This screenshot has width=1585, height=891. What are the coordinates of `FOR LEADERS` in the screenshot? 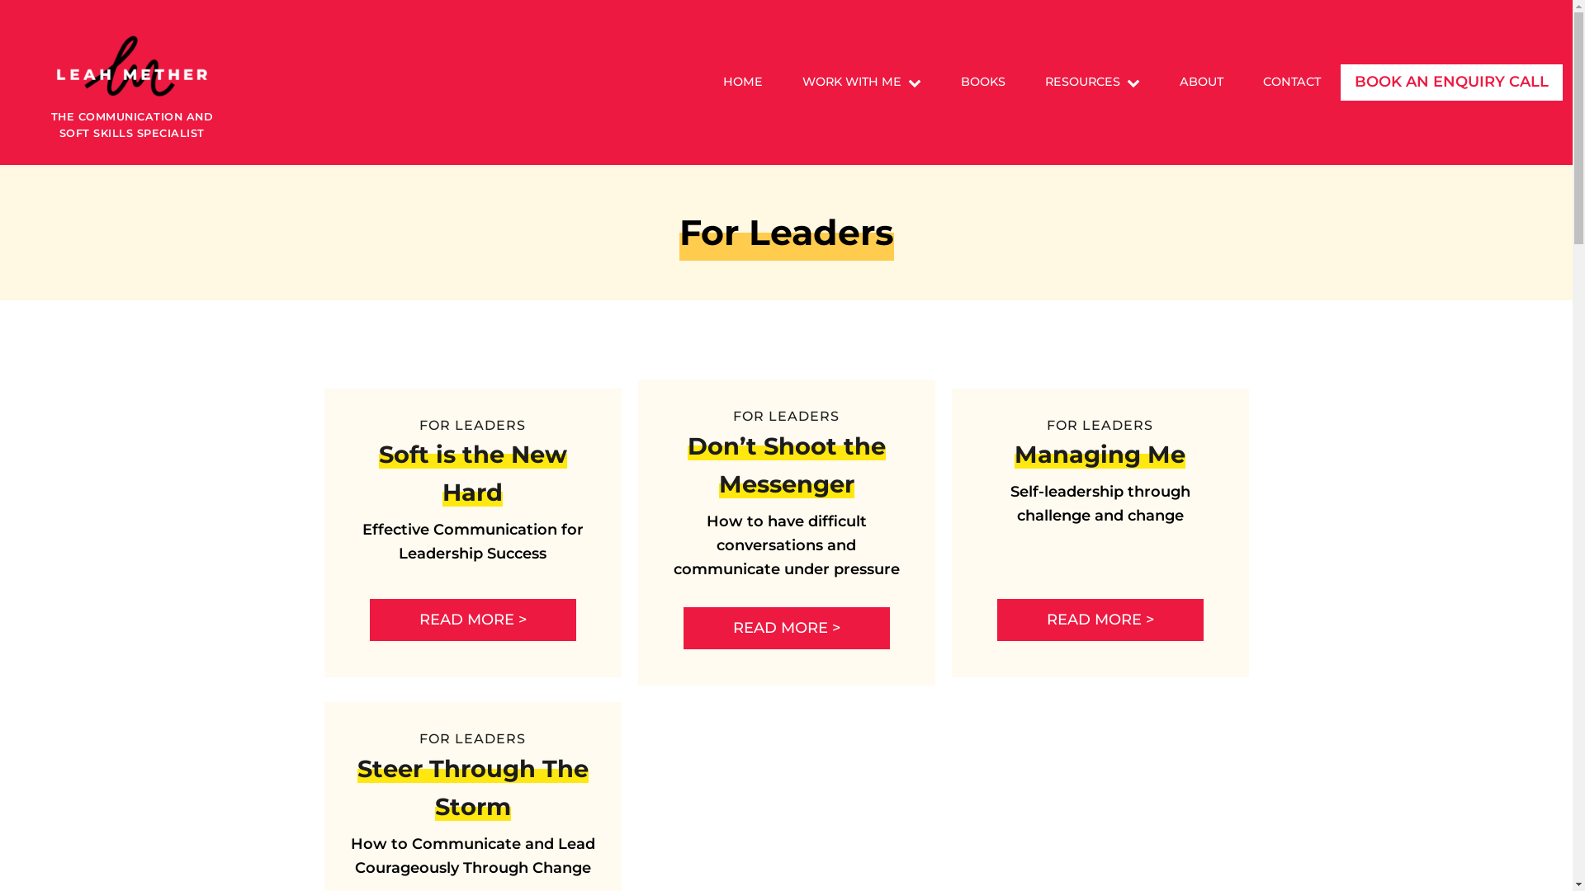 It's located at (1100, 426).